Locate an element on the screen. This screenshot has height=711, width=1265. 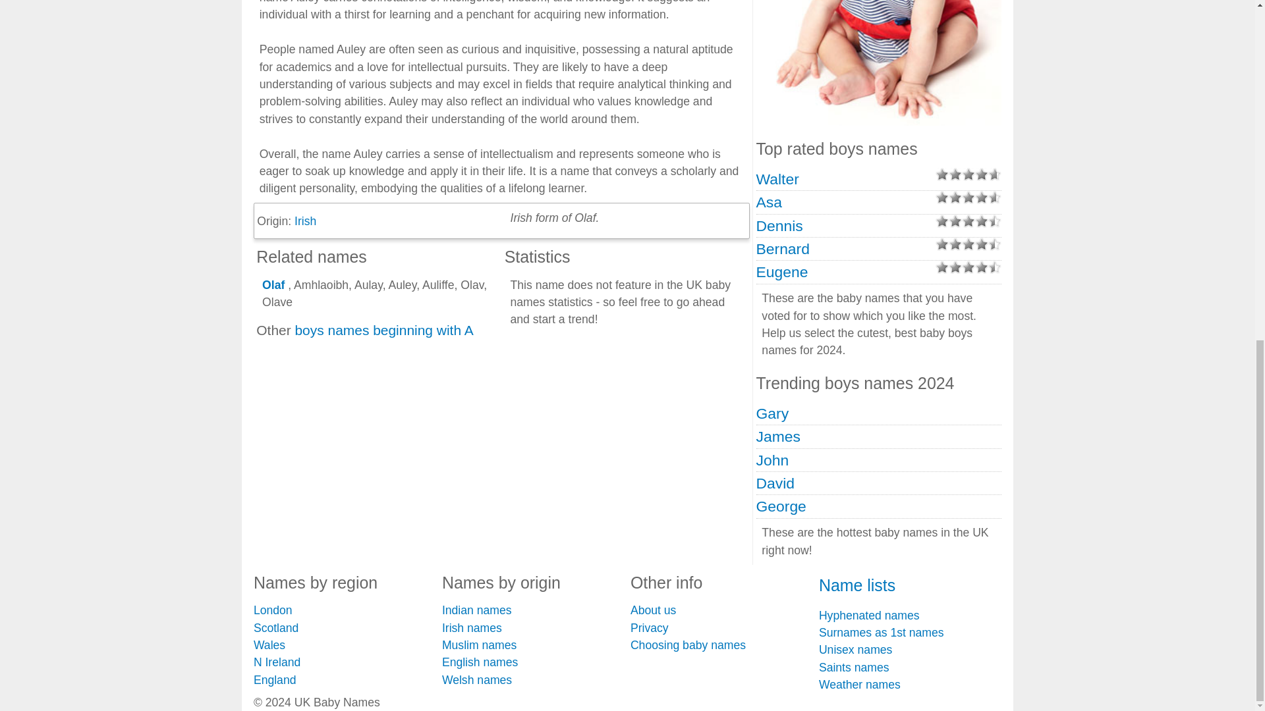
Dennis is located at coordinates (780, 226).